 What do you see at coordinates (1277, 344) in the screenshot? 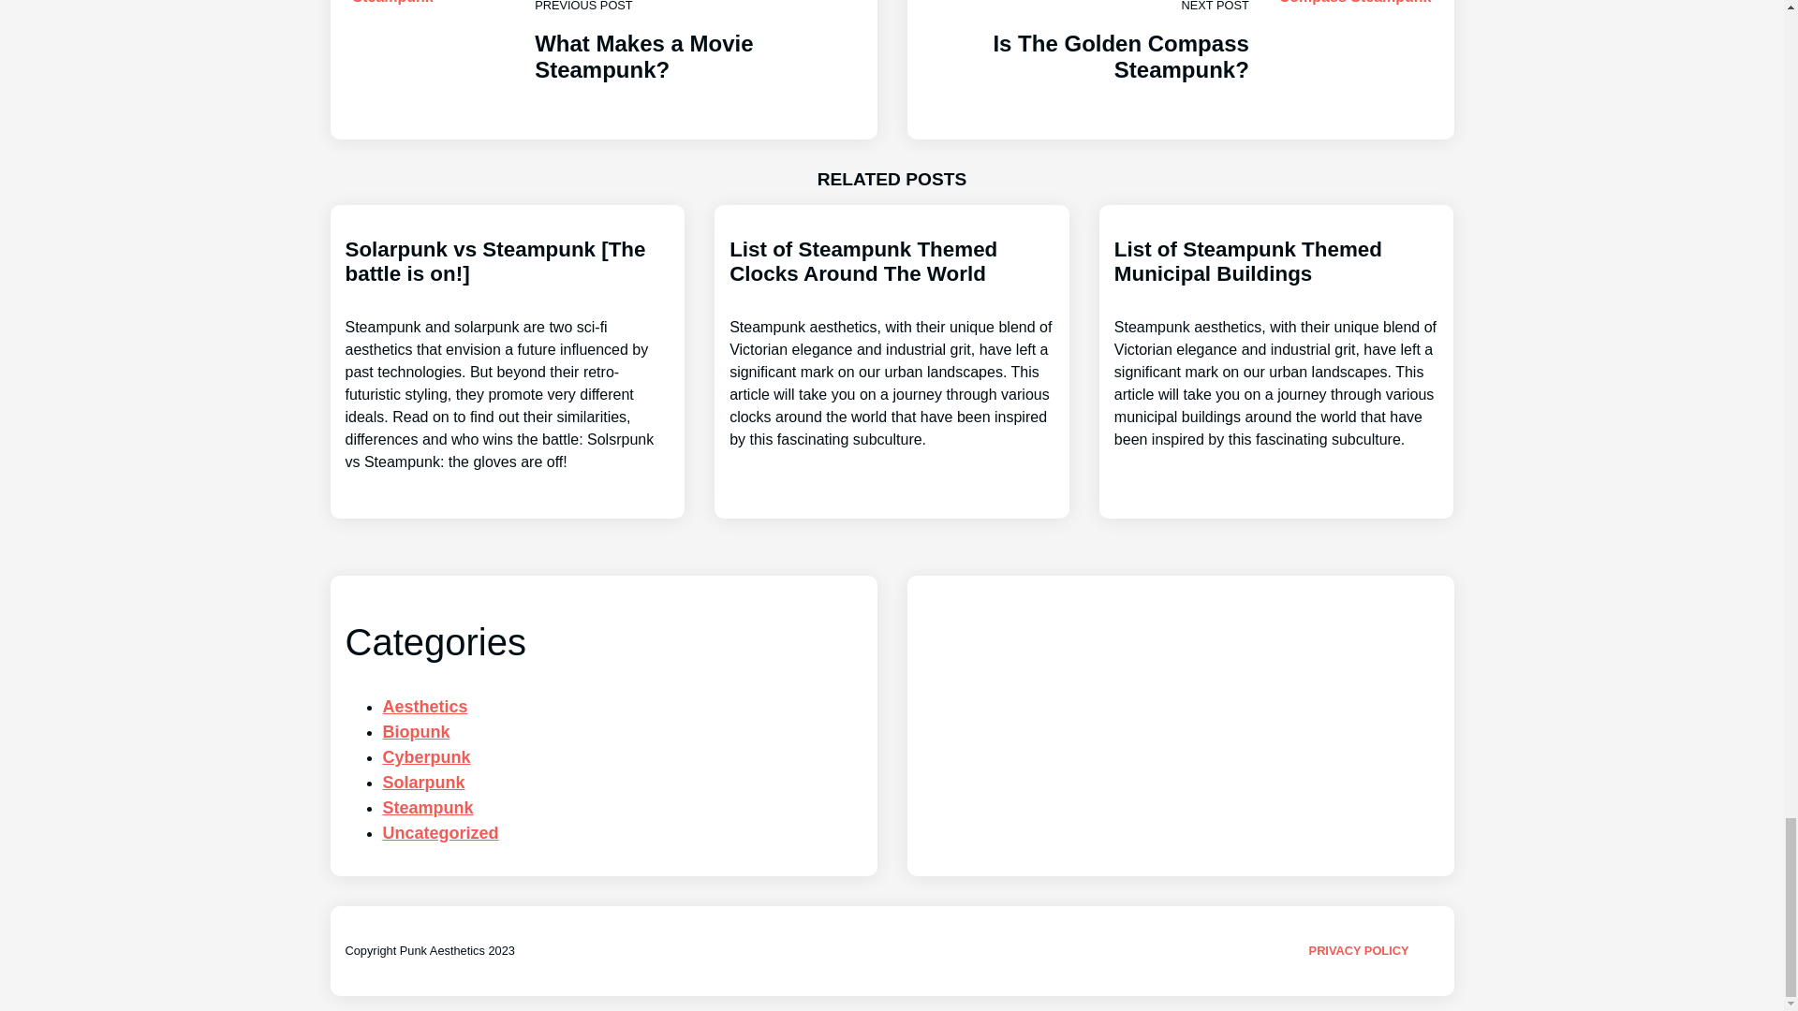
I see `Solarpunk` at bounding box center [1277, 344].